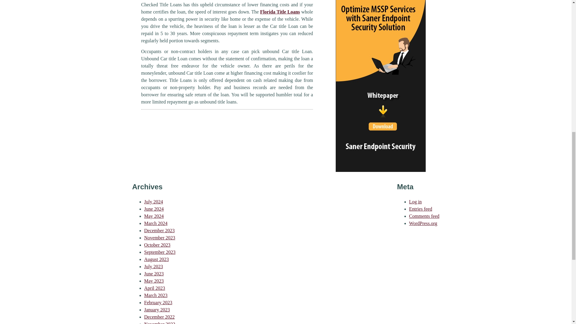 The height and width of the screenshot is (324, 576). Describe the element at coordinates (154, 202) in the screenshot. I see `July 2024` at that location.